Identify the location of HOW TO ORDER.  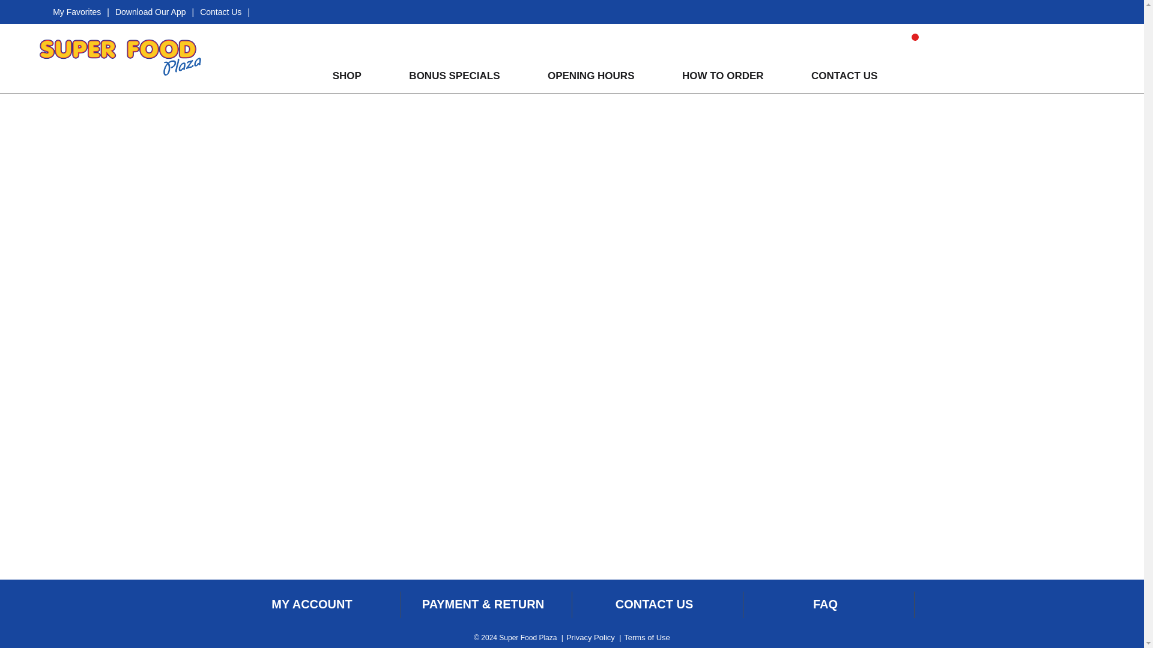
(722, 76).